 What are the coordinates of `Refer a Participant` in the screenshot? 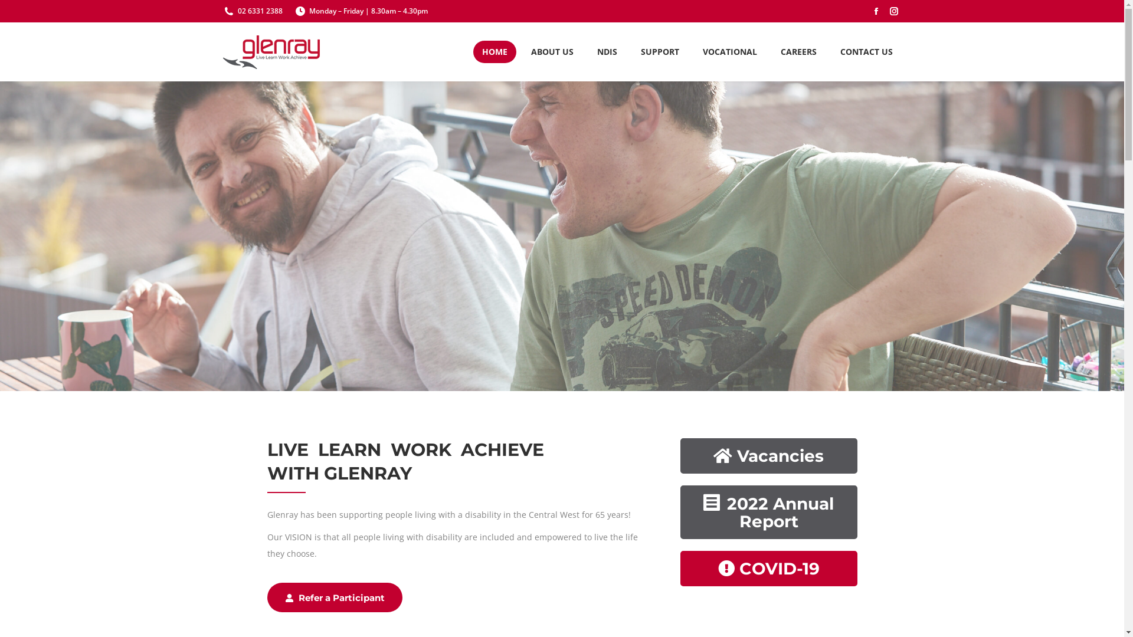 It's located at (334, 597).